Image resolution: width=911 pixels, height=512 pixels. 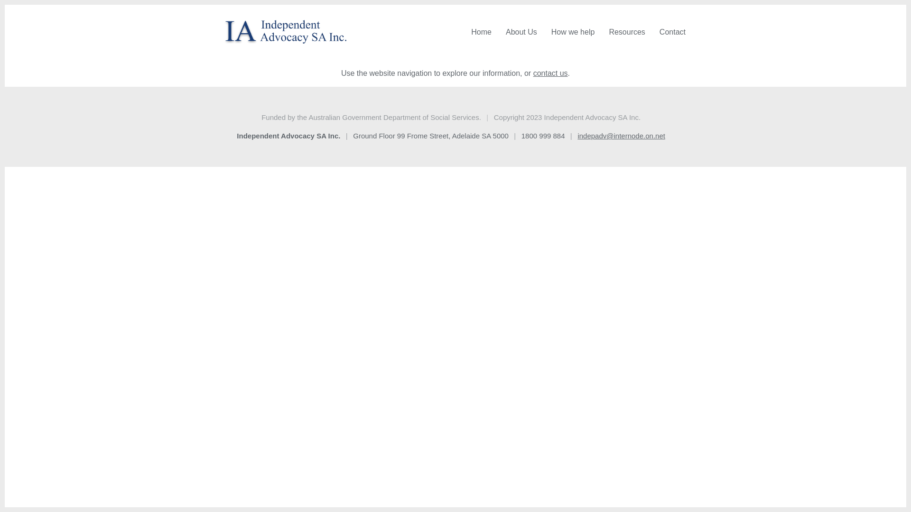 What do you see at coordinates (622, 136) in the screenshot?
I see `indepadv@internode.on.net` at bounding box center [622, 136].